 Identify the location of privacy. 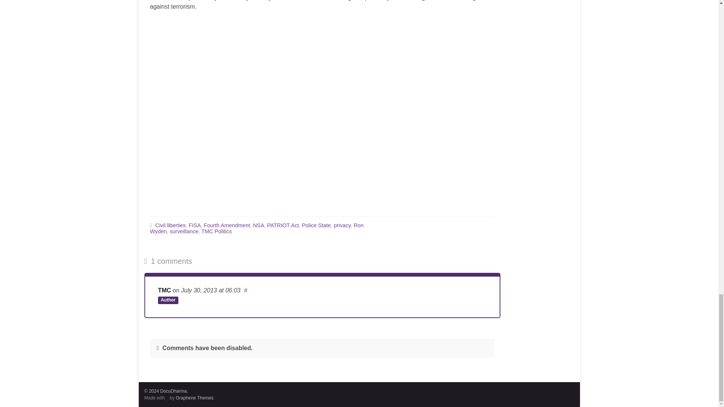
(342, 225).